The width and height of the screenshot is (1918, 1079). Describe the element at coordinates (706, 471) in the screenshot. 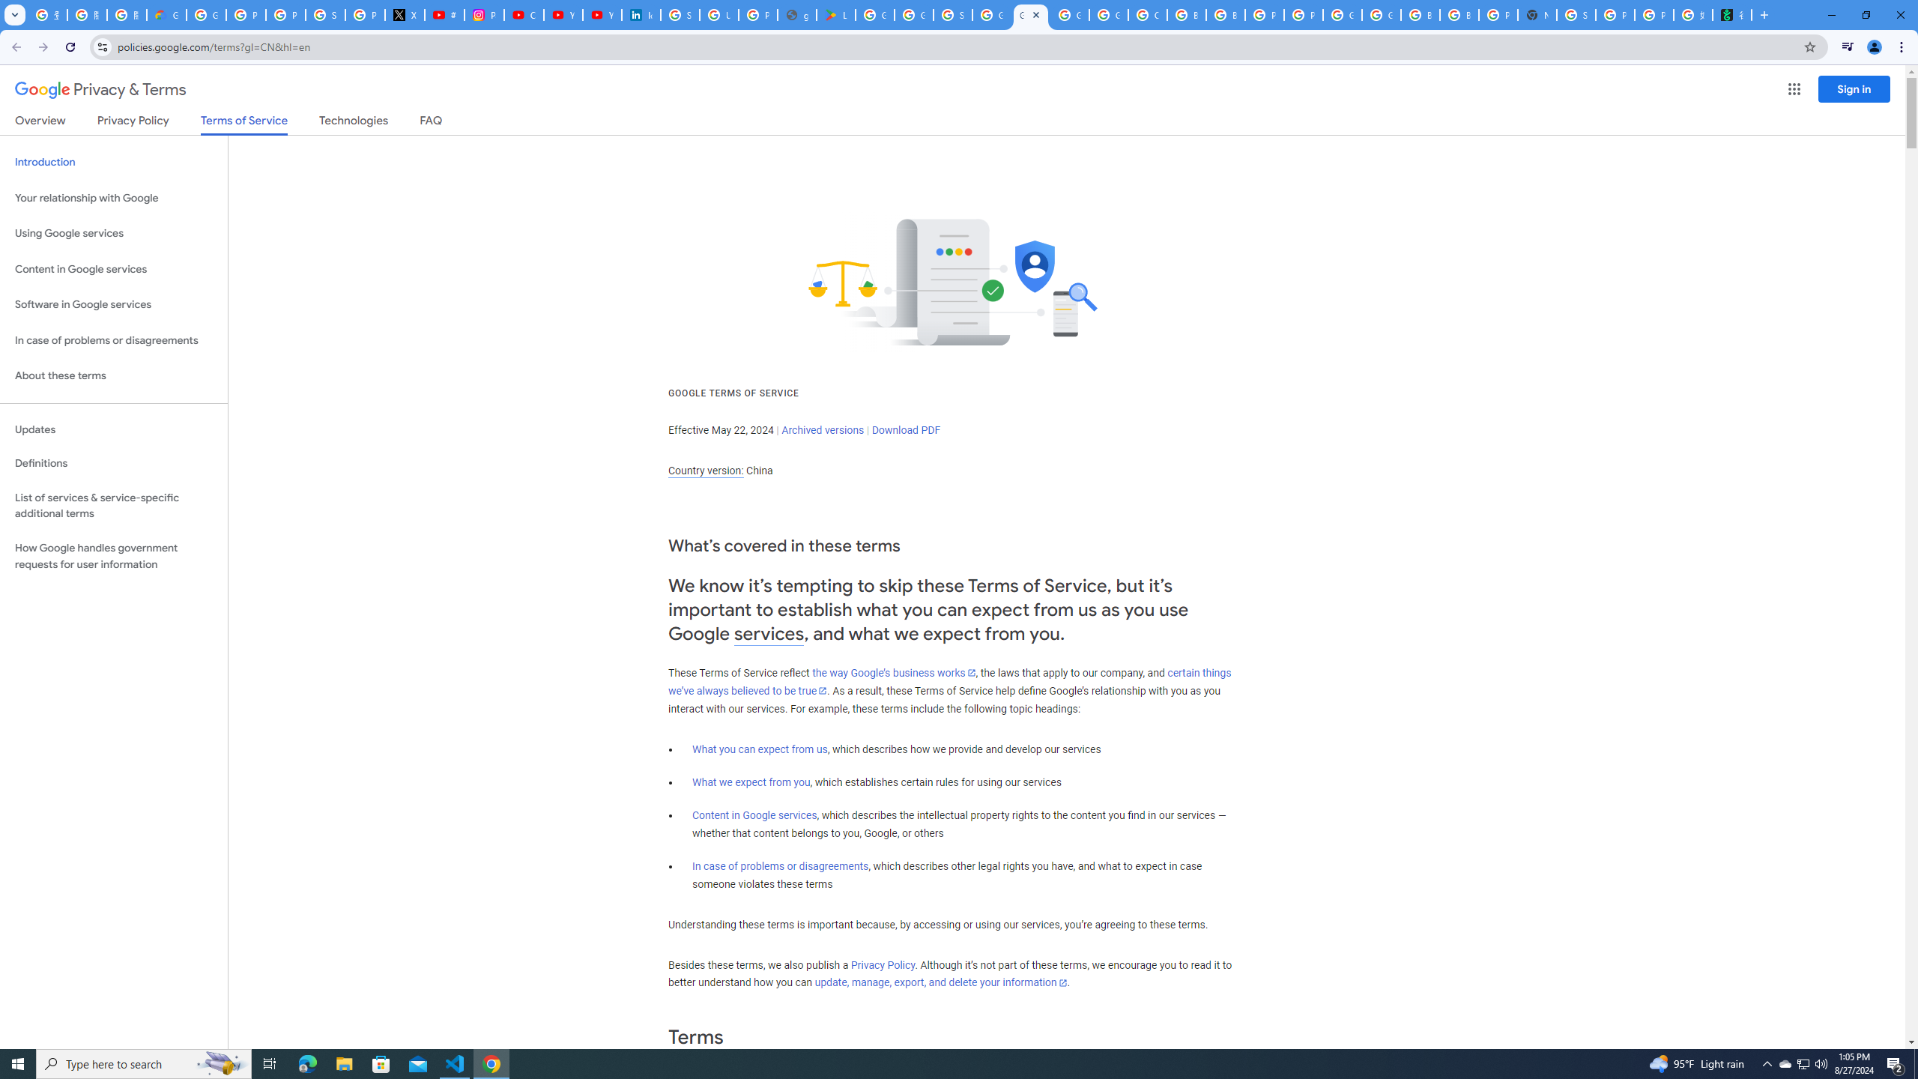

I see `Country version:` at that location.